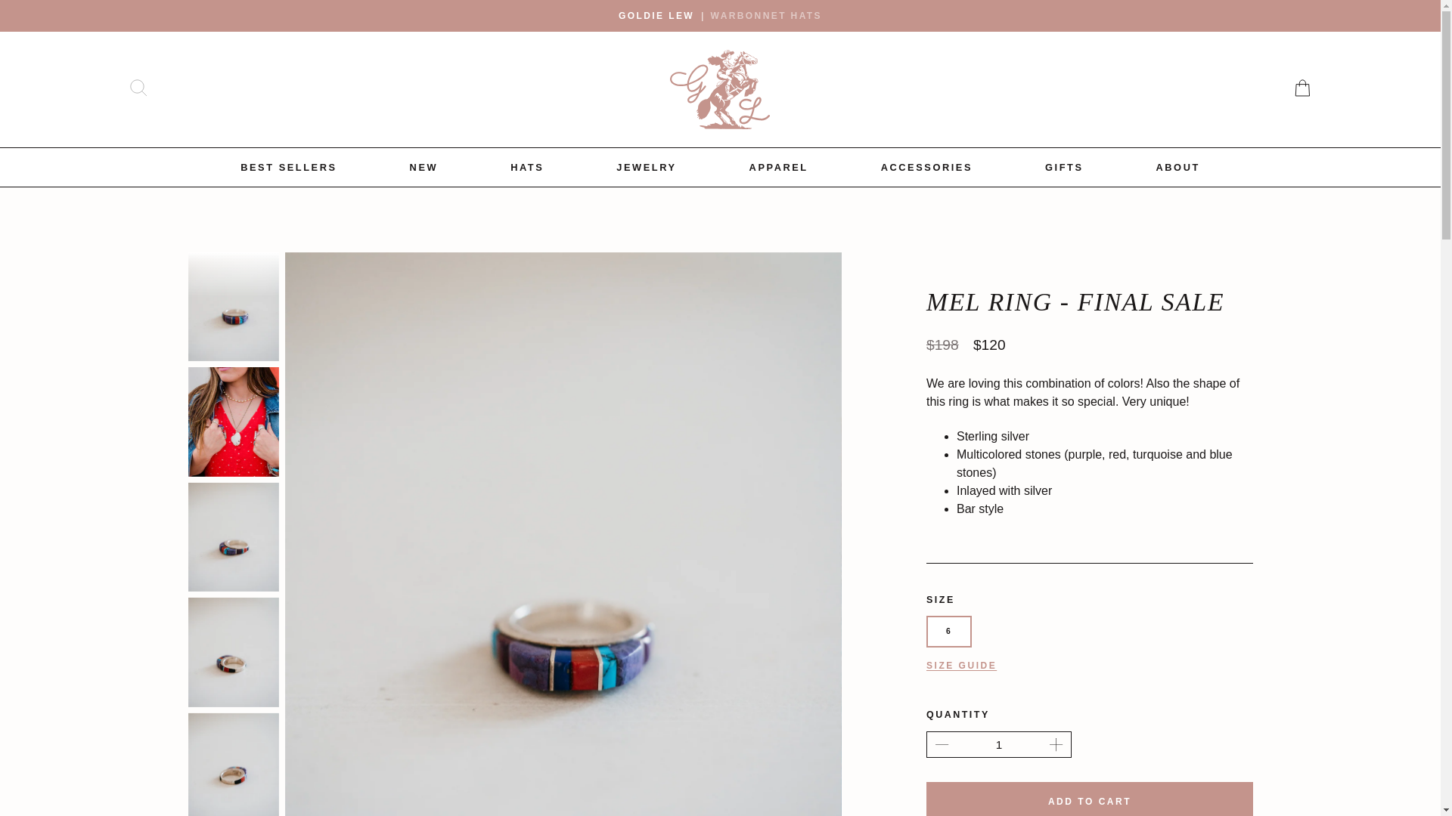  I want to click on HATS, so click(526, 167).